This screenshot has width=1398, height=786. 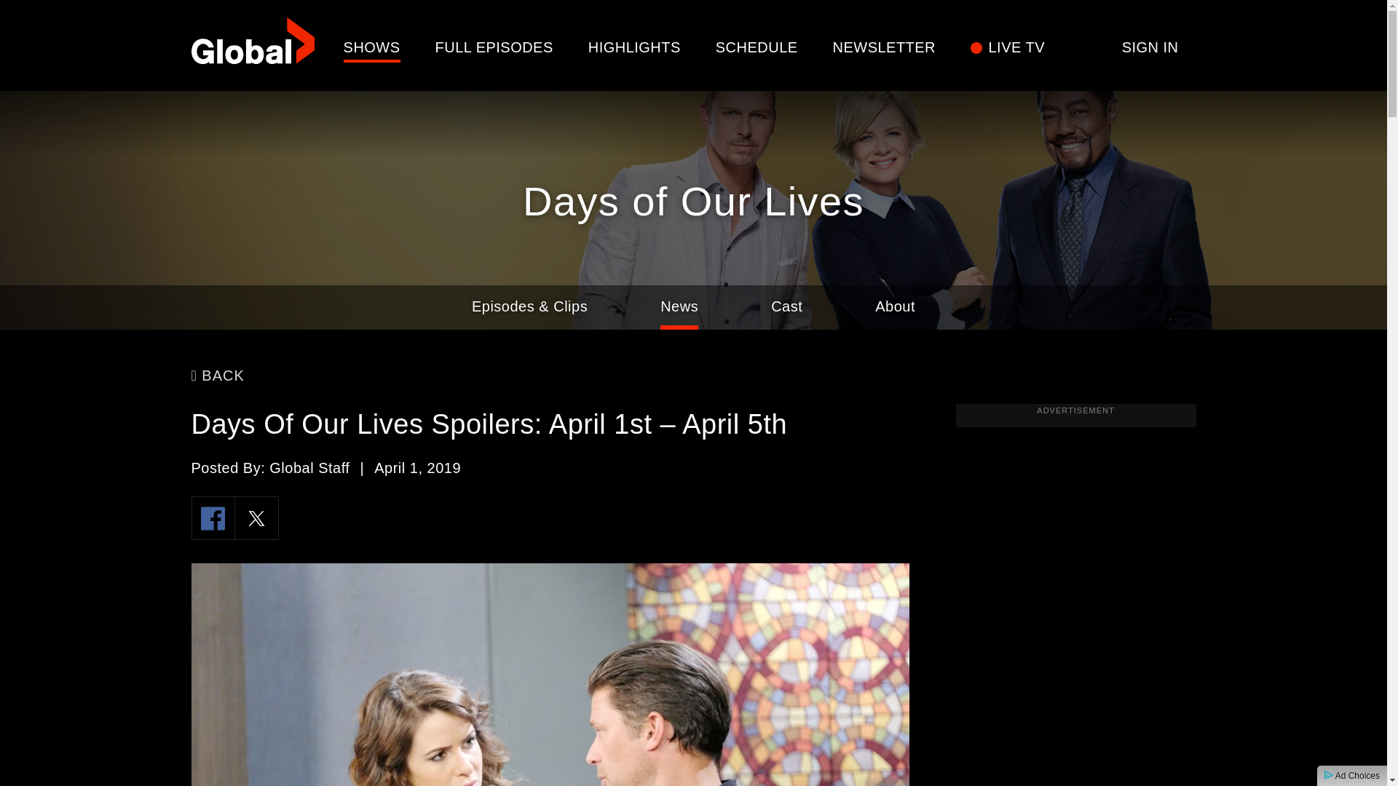 What do you see at coordinates (1150, 47) in the screenshot?
I see `SIGN IN` at bounding box center [1150, 47].